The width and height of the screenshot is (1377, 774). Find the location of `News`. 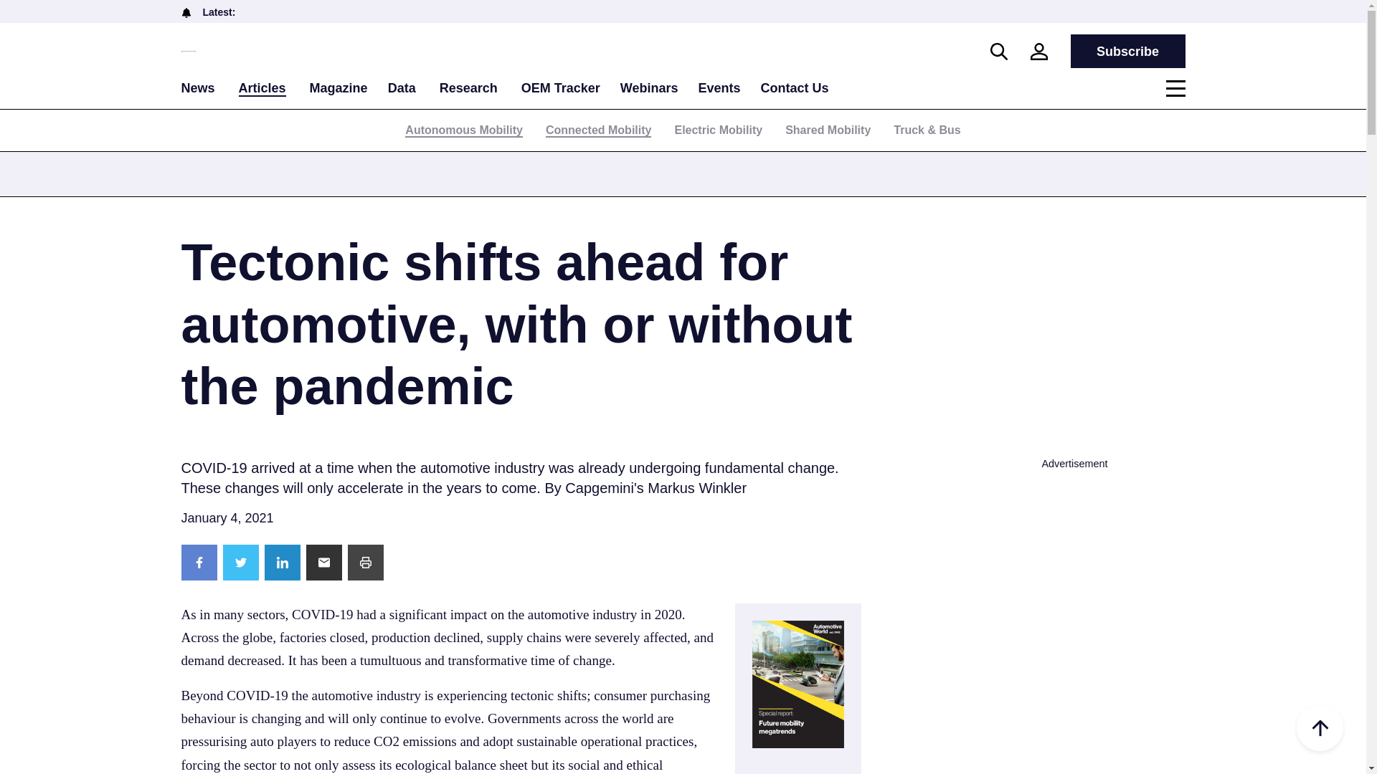

News is located at coordinates (197, 87).